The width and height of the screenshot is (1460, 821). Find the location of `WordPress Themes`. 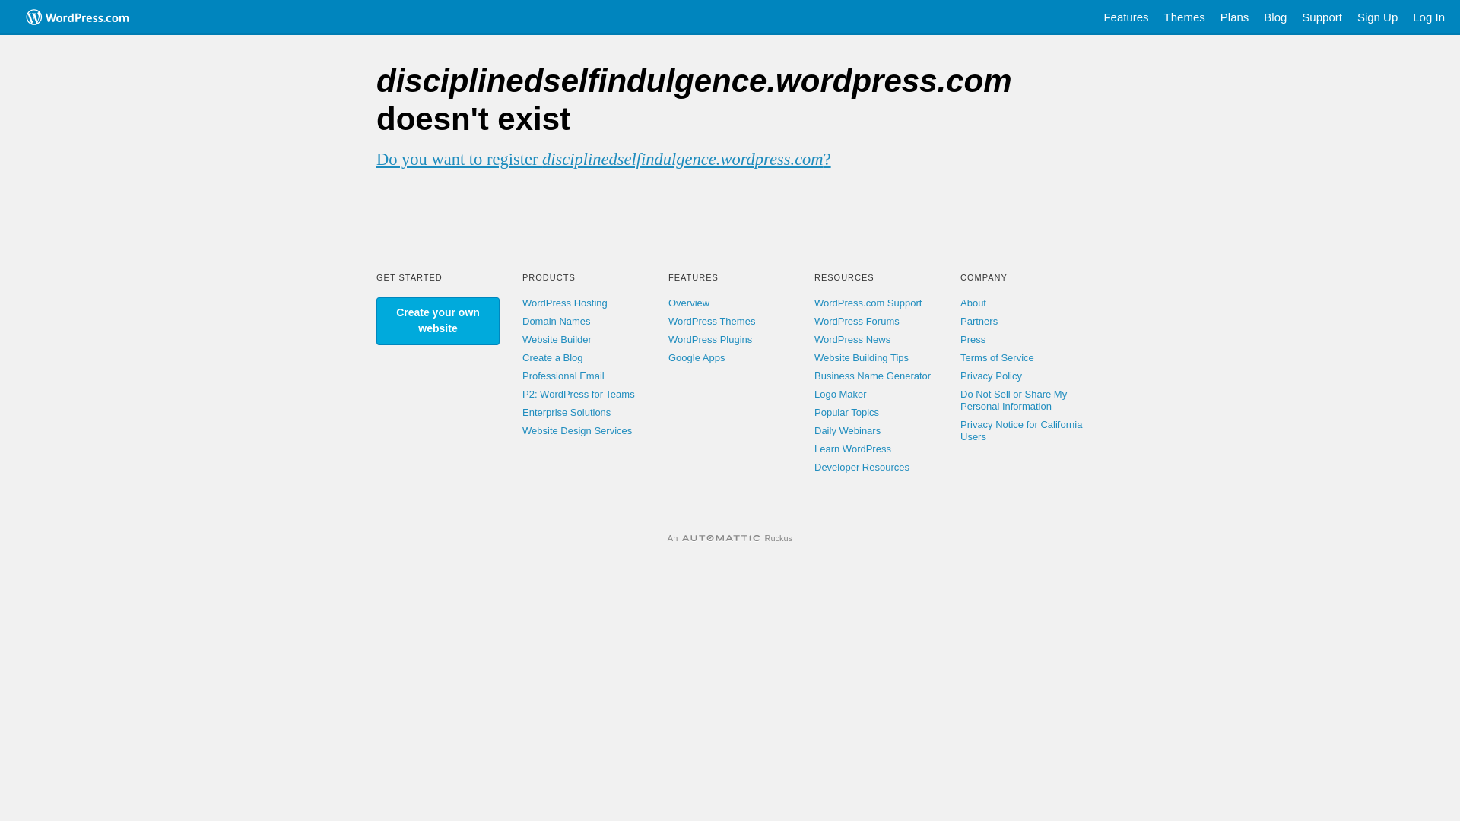

WordPress Themes is located at coordinates (712, 321).